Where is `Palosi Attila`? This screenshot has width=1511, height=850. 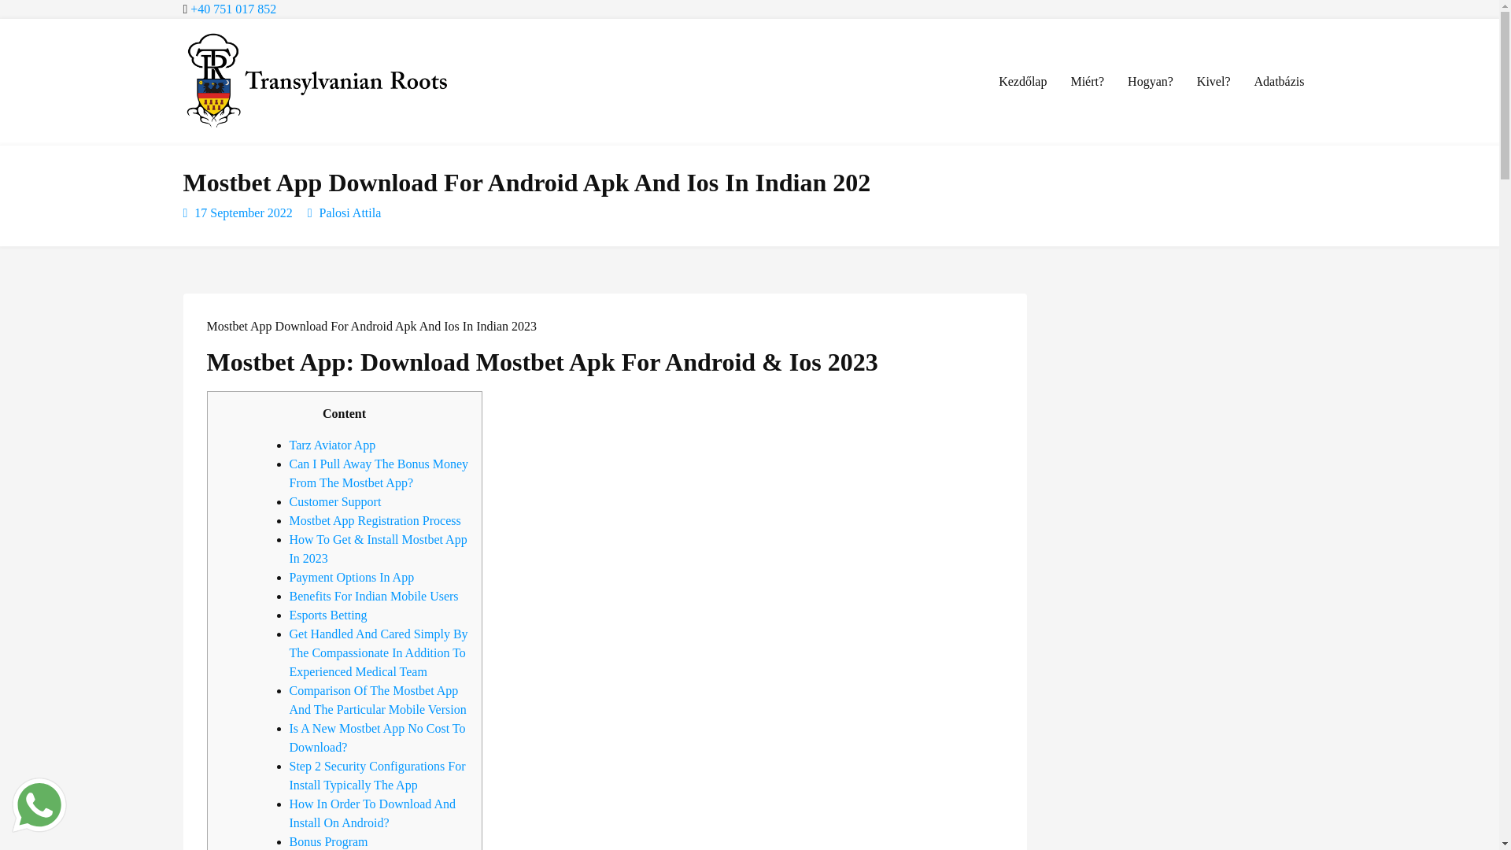
Palosi Attila is located at coordinates (350, 213).